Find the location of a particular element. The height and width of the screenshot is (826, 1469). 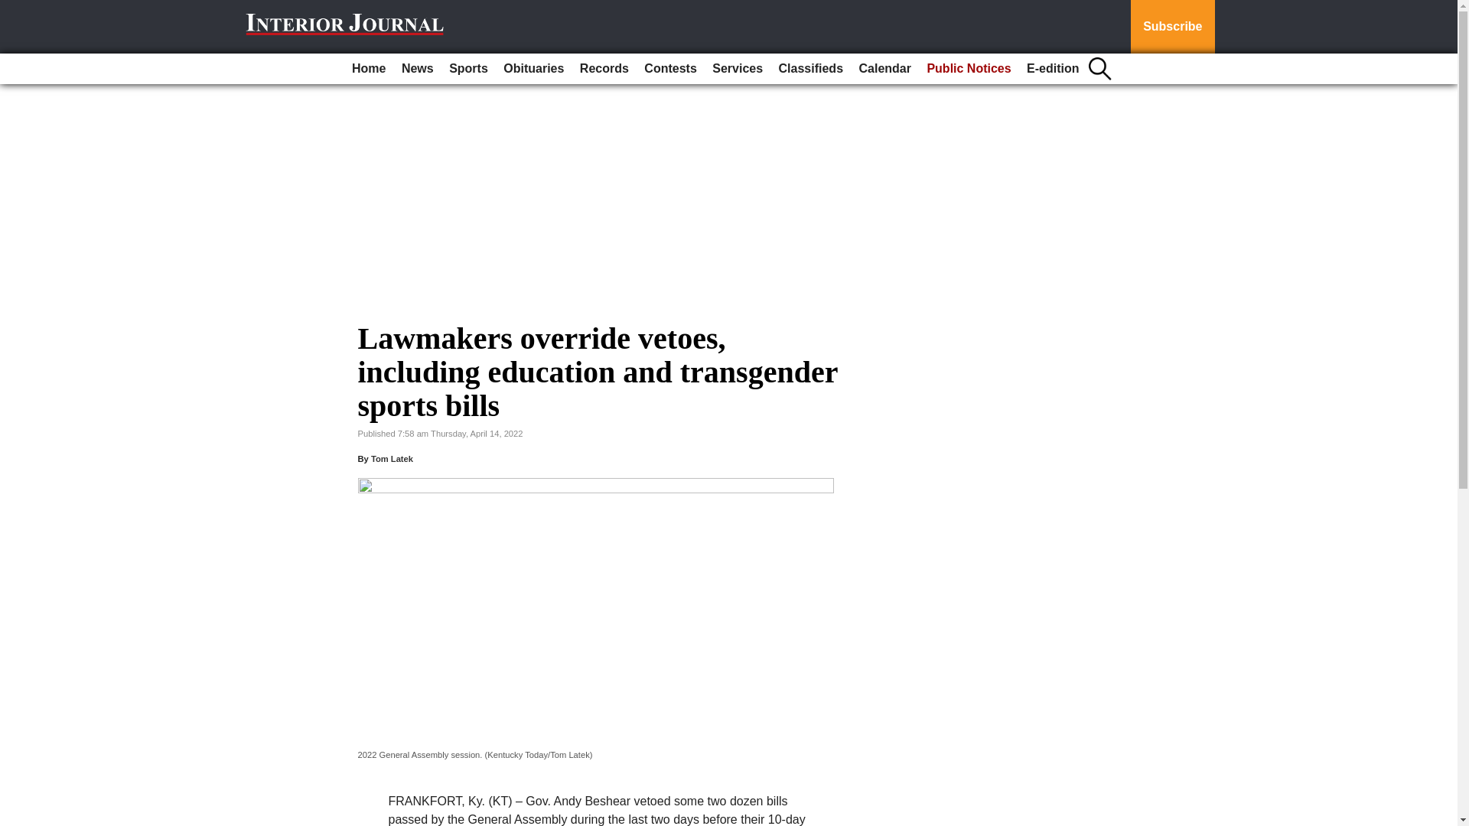

Home is located at coordinates (369, 69).